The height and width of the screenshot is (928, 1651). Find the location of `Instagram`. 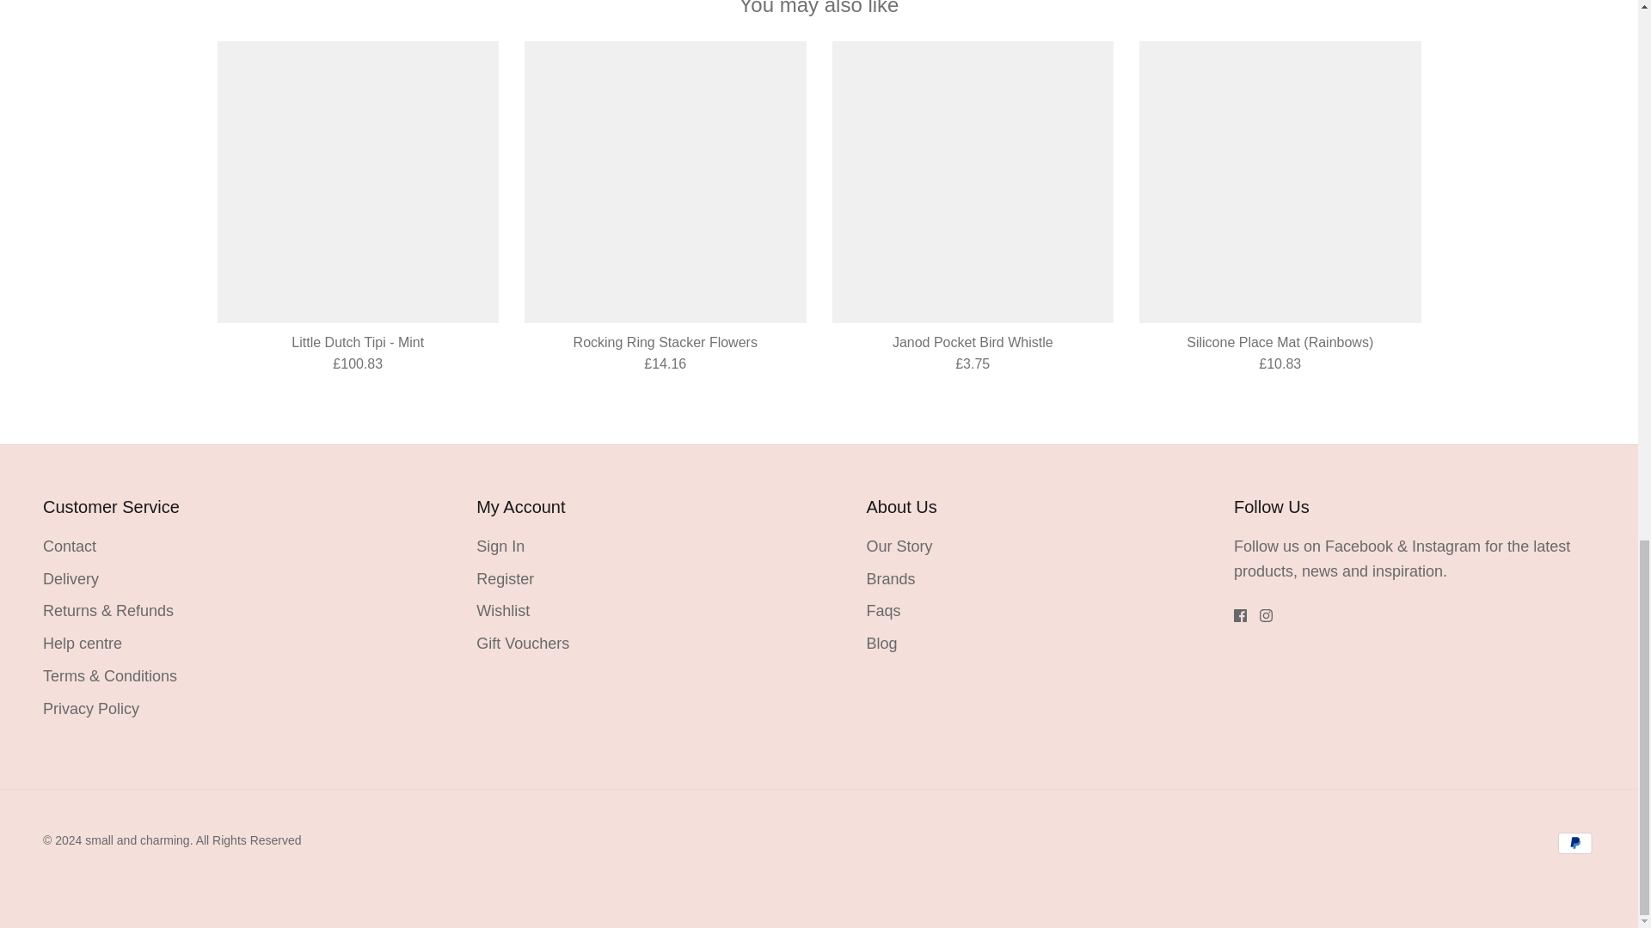

Instagram is located at coordinates (1266, 615).